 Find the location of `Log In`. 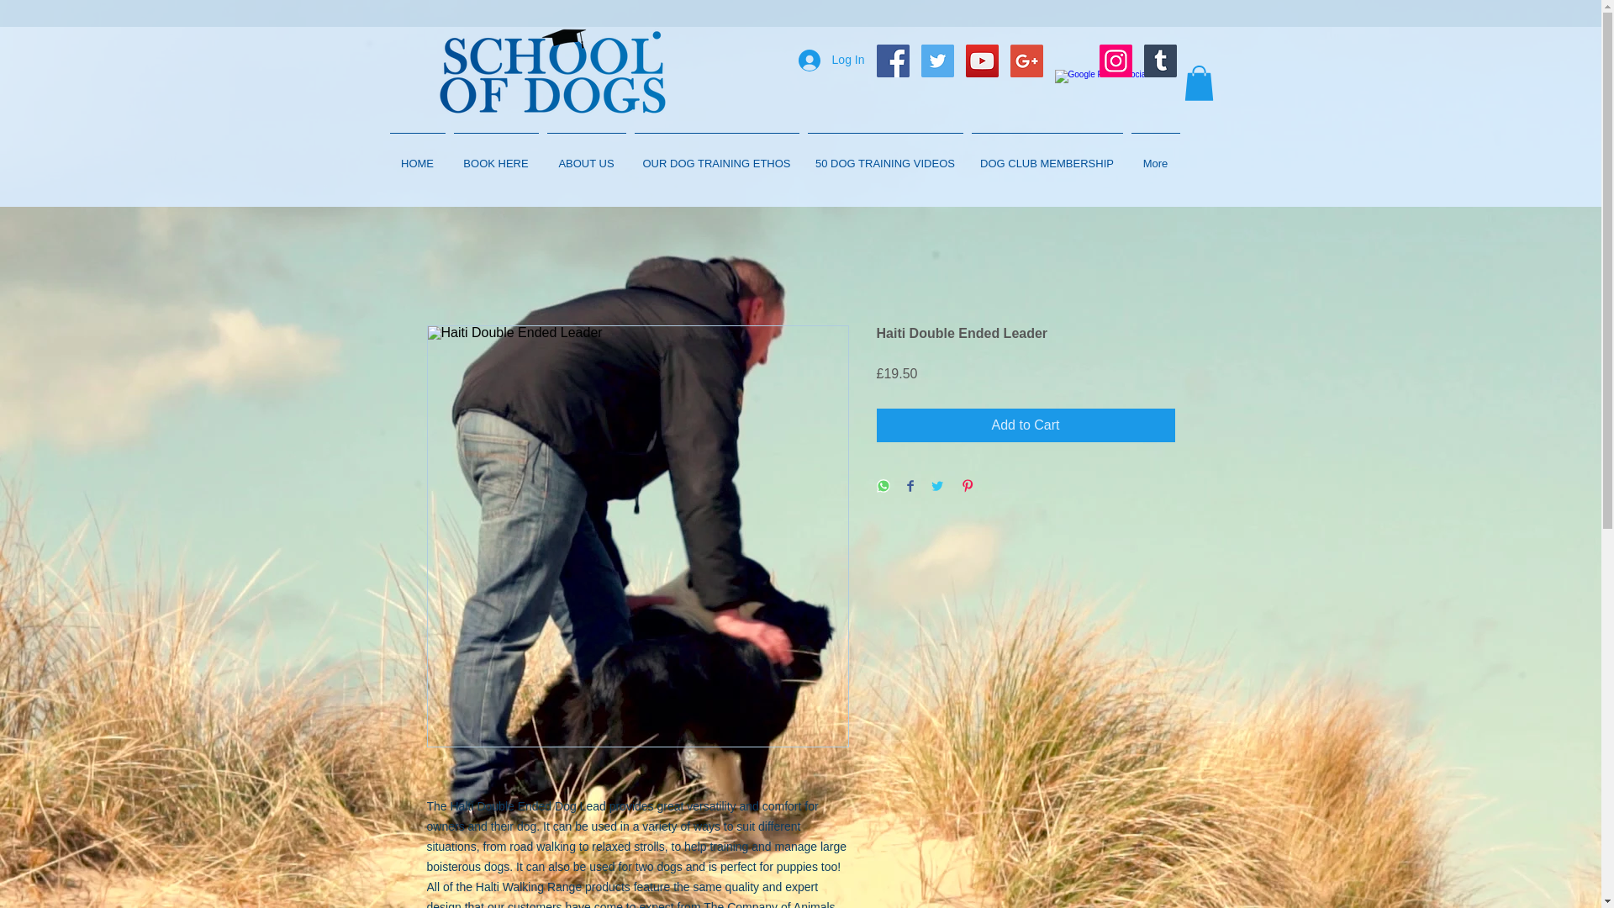

Log In is located at coordinates (831, 60).